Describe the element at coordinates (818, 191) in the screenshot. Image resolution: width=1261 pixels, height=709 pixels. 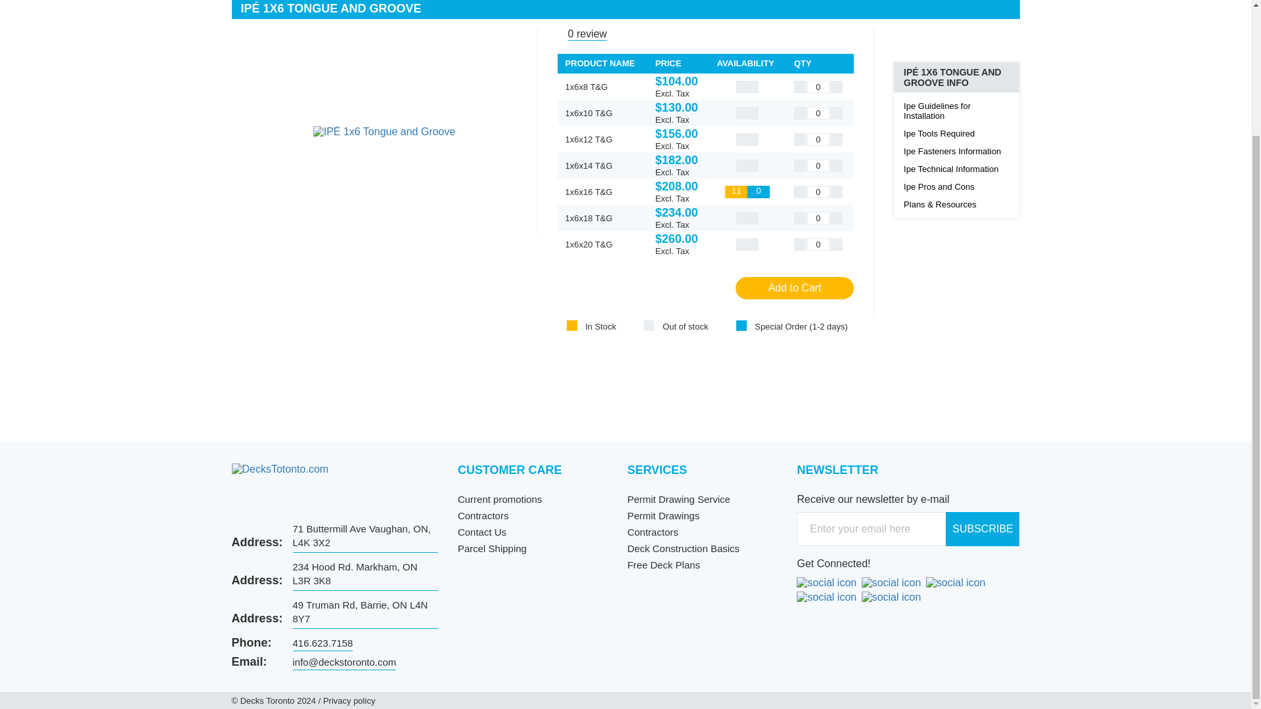
I see `0` at that location.